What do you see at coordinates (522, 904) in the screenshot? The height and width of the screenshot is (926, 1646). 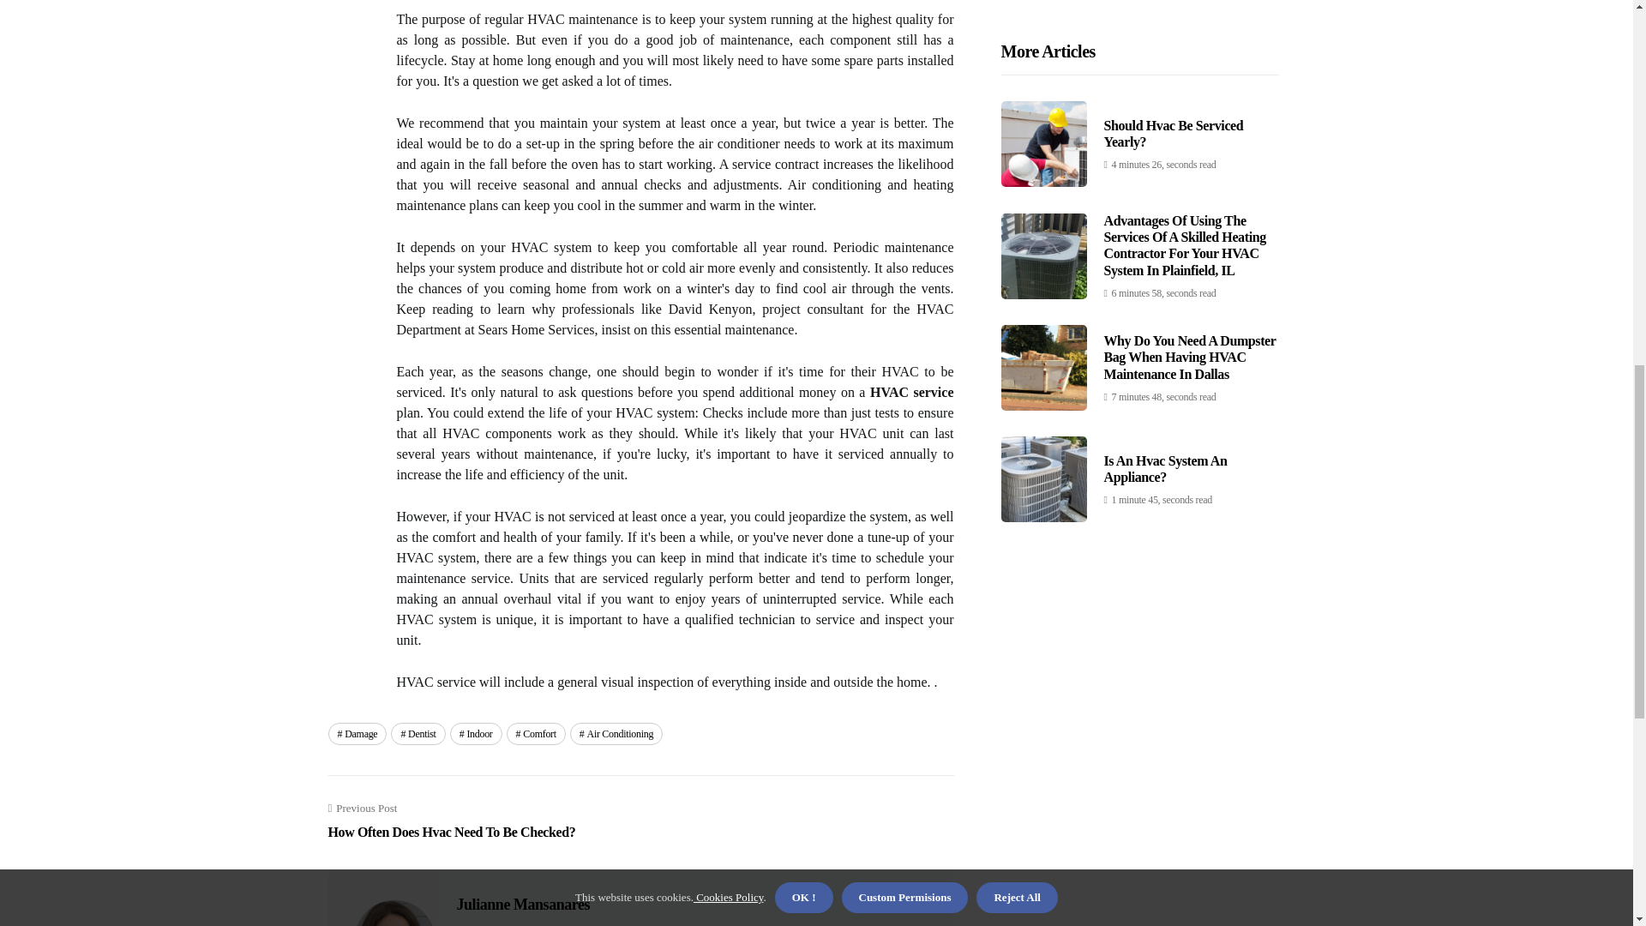 I see `Comfort` at bounding box center [522, 904].